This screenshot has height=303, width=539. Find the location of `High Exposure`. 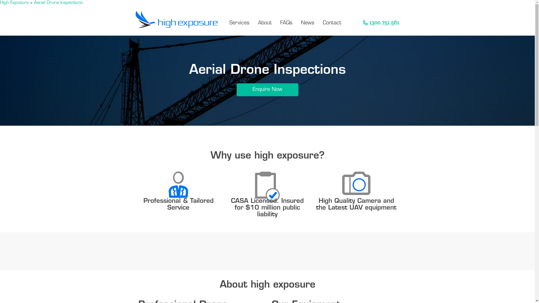

High Exposure is located at coordinates (14, 3).